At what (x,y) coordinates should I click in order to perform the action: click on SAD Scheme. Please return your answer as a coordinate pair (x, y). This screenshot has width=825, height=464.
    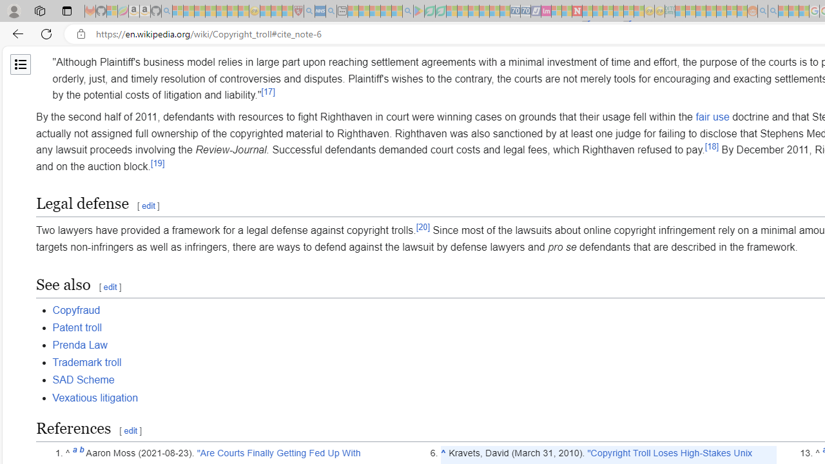
    Looking at the image, I should click on (82, 380).